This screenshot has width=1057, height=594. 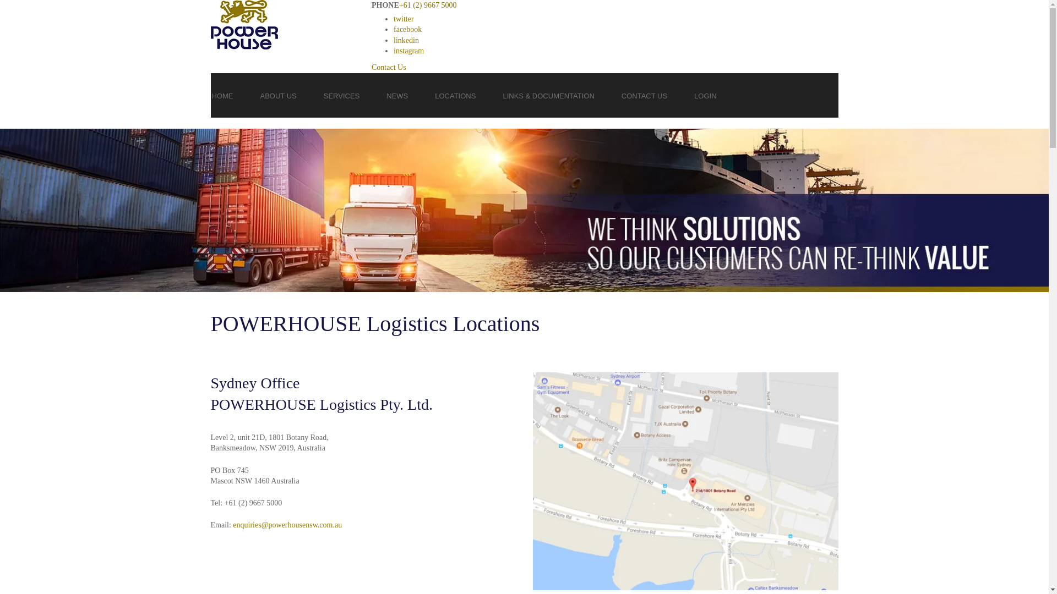 I want to click on Contact Us, so click(x=389, y=67).